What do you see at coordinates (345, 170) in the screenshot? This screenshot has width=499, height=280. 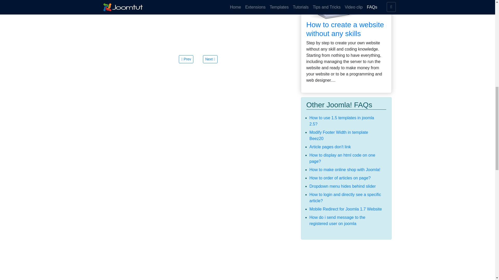 I see `How to make online shop with Joomla!` at bounding box center [345, 170].